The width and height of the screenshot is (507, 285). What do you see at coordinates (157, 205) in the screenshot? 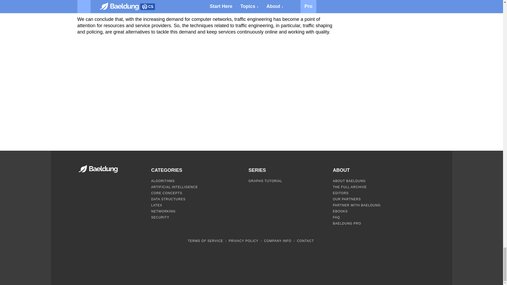
I see `LATEX` at bounding box center [157, 205].